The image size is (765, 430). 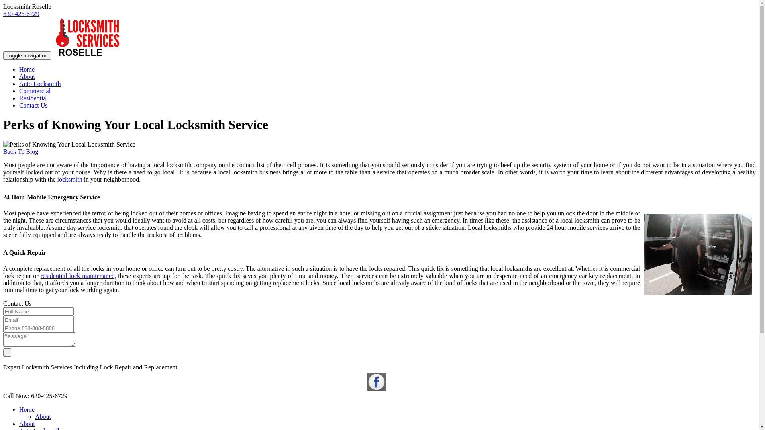 What do you see at coordinates (27, 69) in the screenshot?
I see `Home` at bounding box center [27, 69].